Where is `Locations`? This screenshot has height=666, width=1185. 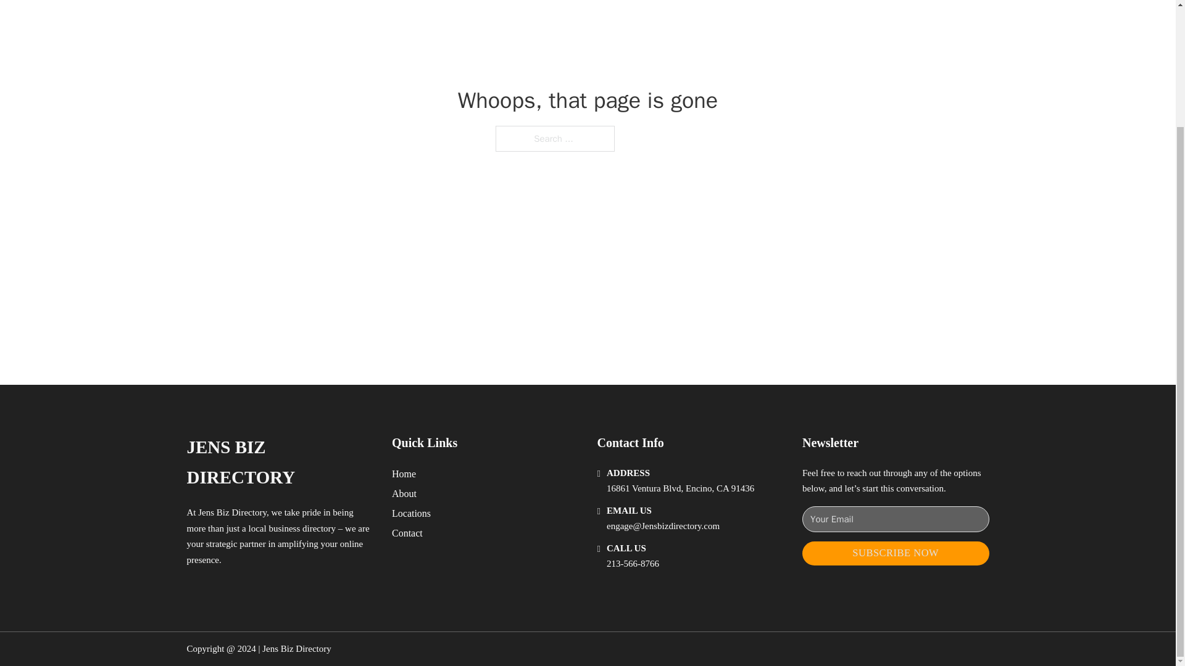 Locations is located at coordinates (411, 513).